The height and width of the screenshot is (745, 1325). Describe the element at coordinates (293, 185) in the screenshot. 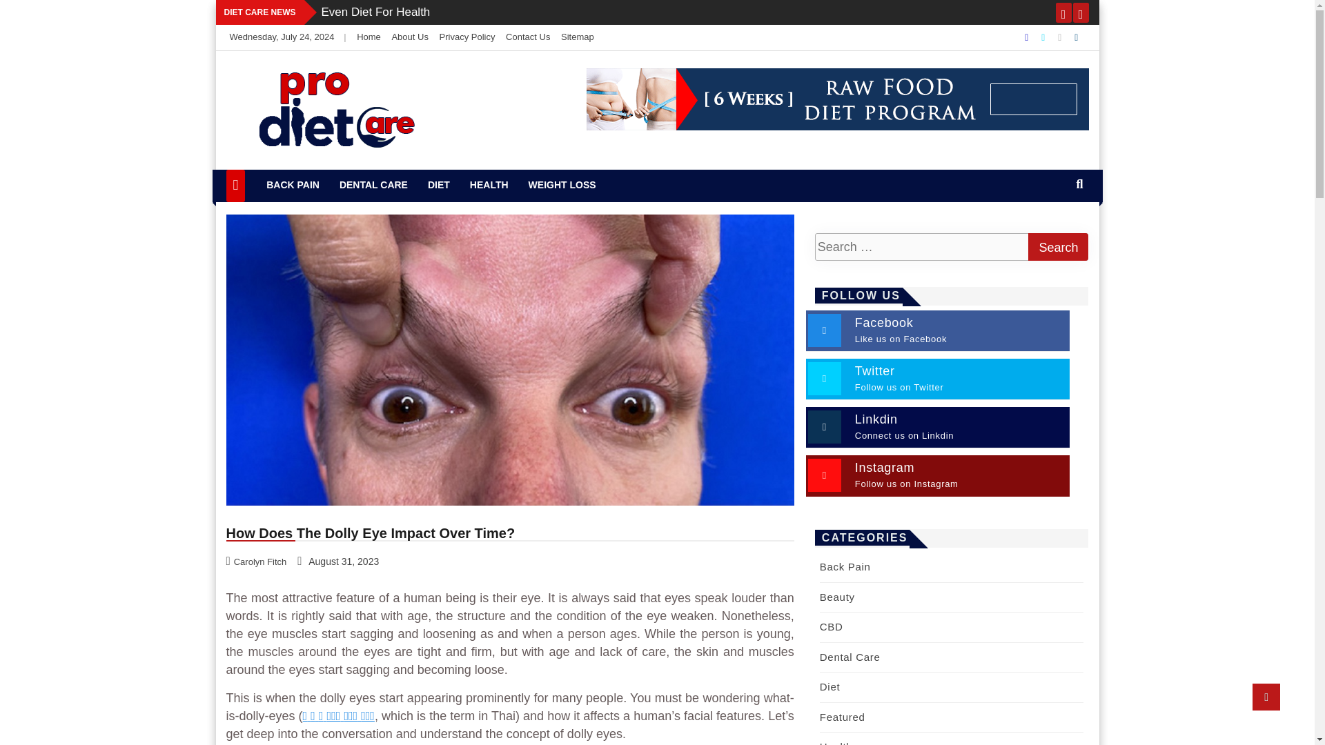

I see `BACK PAIN` at that location.